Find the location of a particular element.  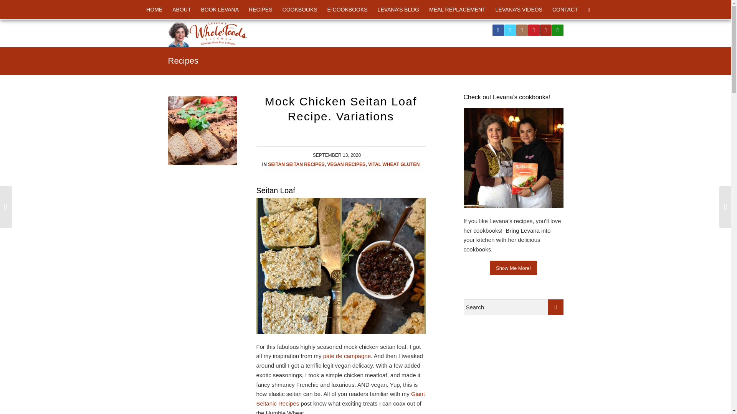

Youtube is located at coordinates (545, 30).